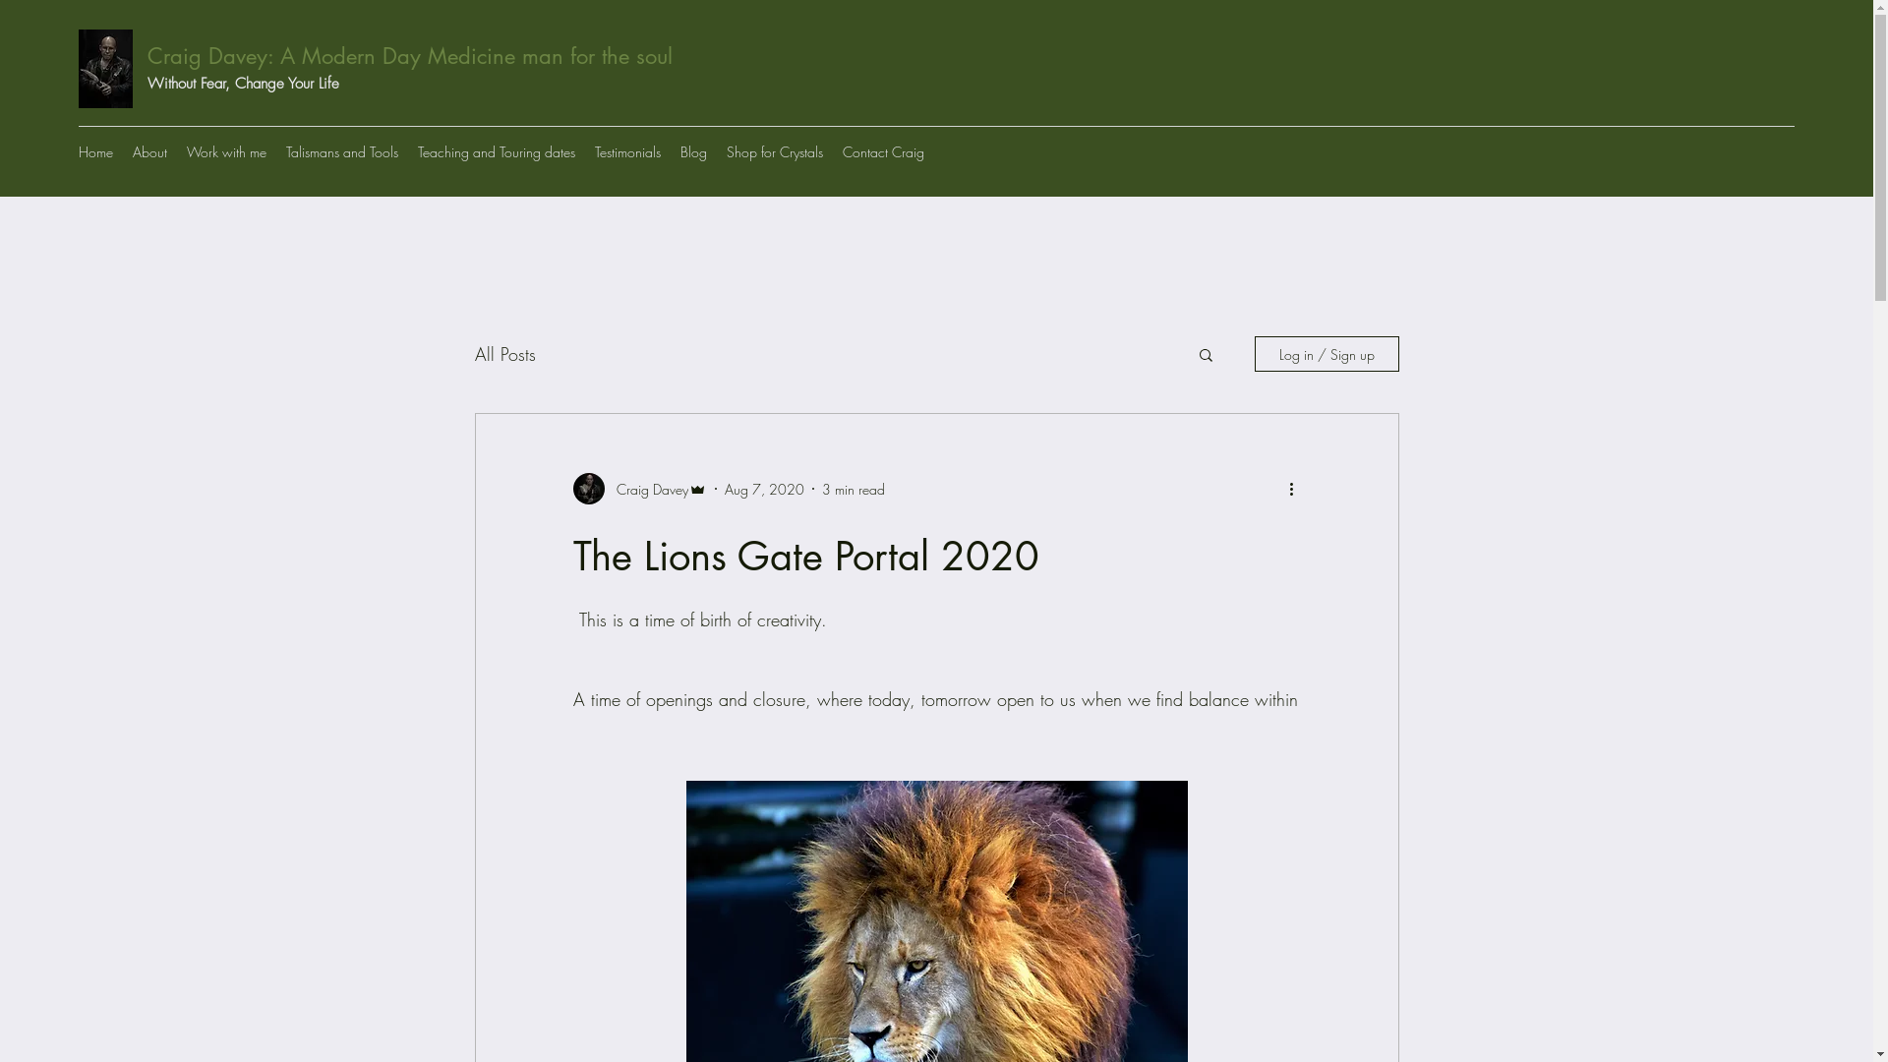 The width and height of the screenshot is (1888, 1062). What do you see at coordinates (96, 152) in the screenshot?
I see `Home` at bounding box center [96, 152].